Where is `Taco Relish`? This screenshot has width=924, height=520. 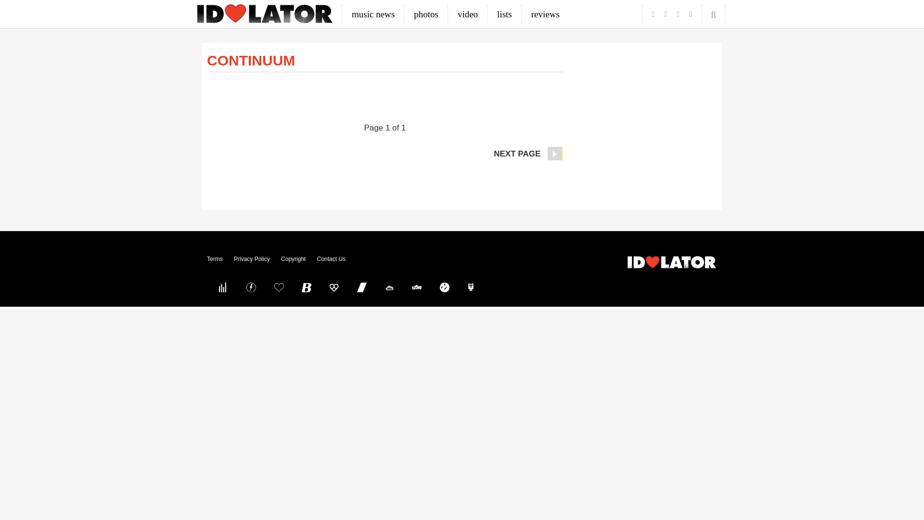 Taco Relish is located at coordinates (389, 287).